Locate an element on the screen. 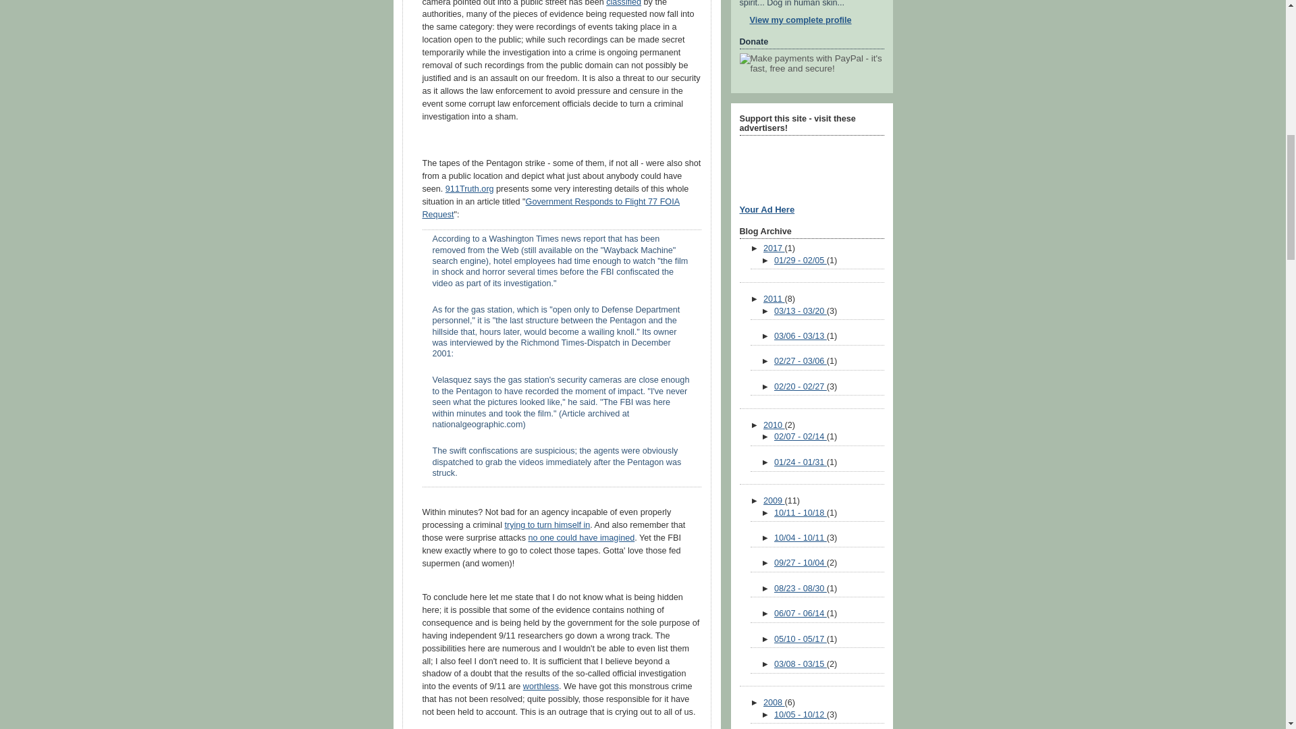 The height and width of the screenshot is (729, 1296). trying to turn himself in is located at coordinates (547, 525).